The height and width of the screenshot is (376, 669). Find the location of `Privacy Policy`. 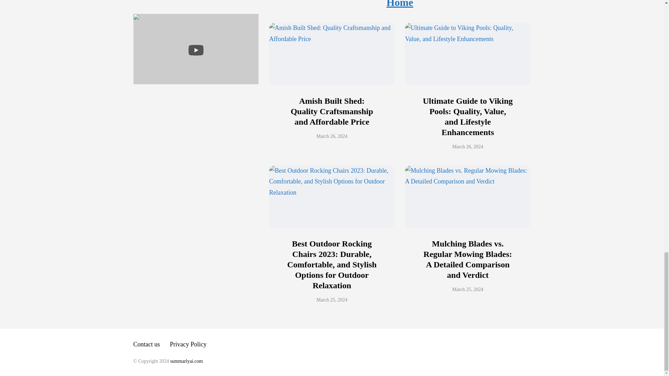

Privacy Policy is located at coordinates (188, 344).